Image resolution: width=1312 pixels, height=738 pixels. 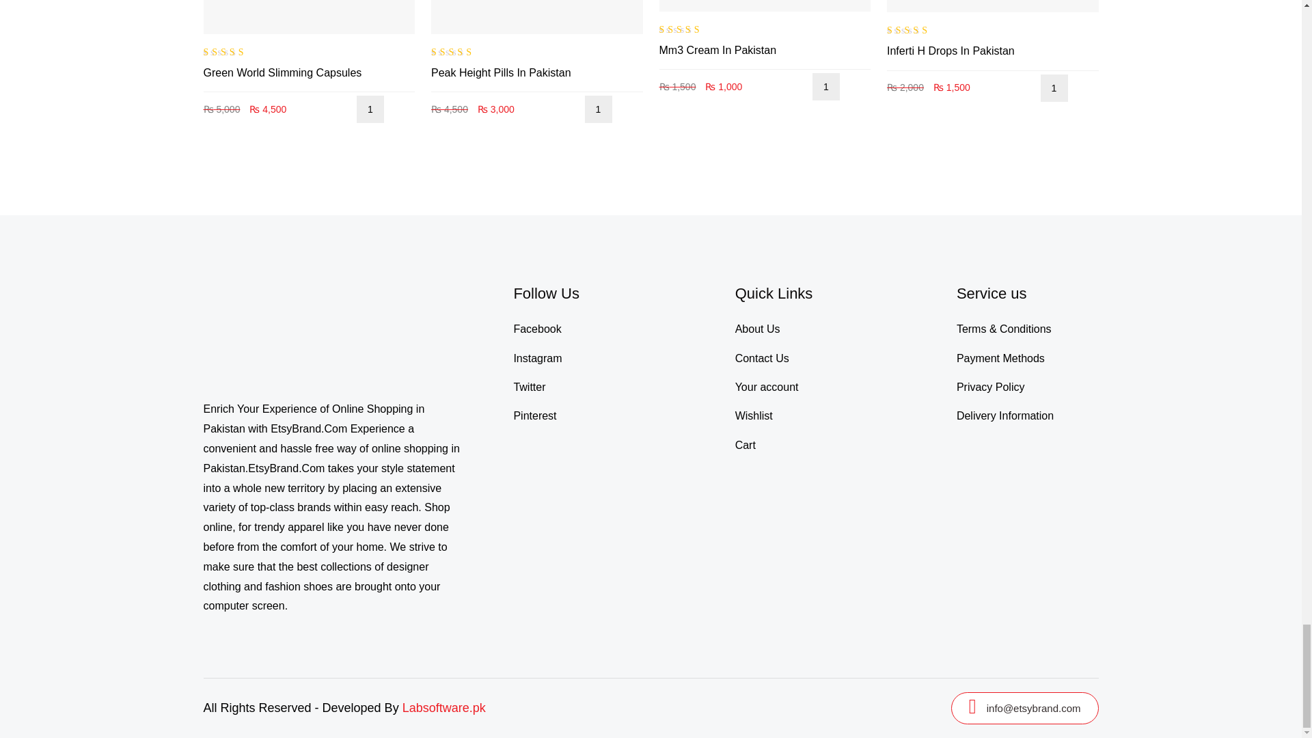 I want to click on 1, so click(x=370, y=109).